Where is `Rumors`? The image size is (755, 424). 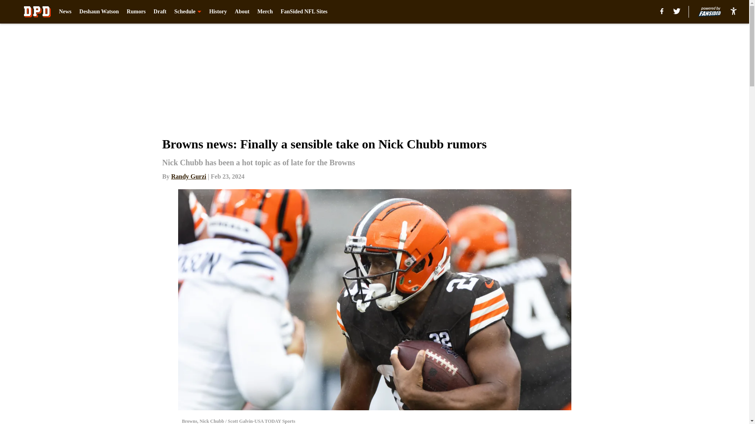 Rumors is located at coordinates (136, 12).